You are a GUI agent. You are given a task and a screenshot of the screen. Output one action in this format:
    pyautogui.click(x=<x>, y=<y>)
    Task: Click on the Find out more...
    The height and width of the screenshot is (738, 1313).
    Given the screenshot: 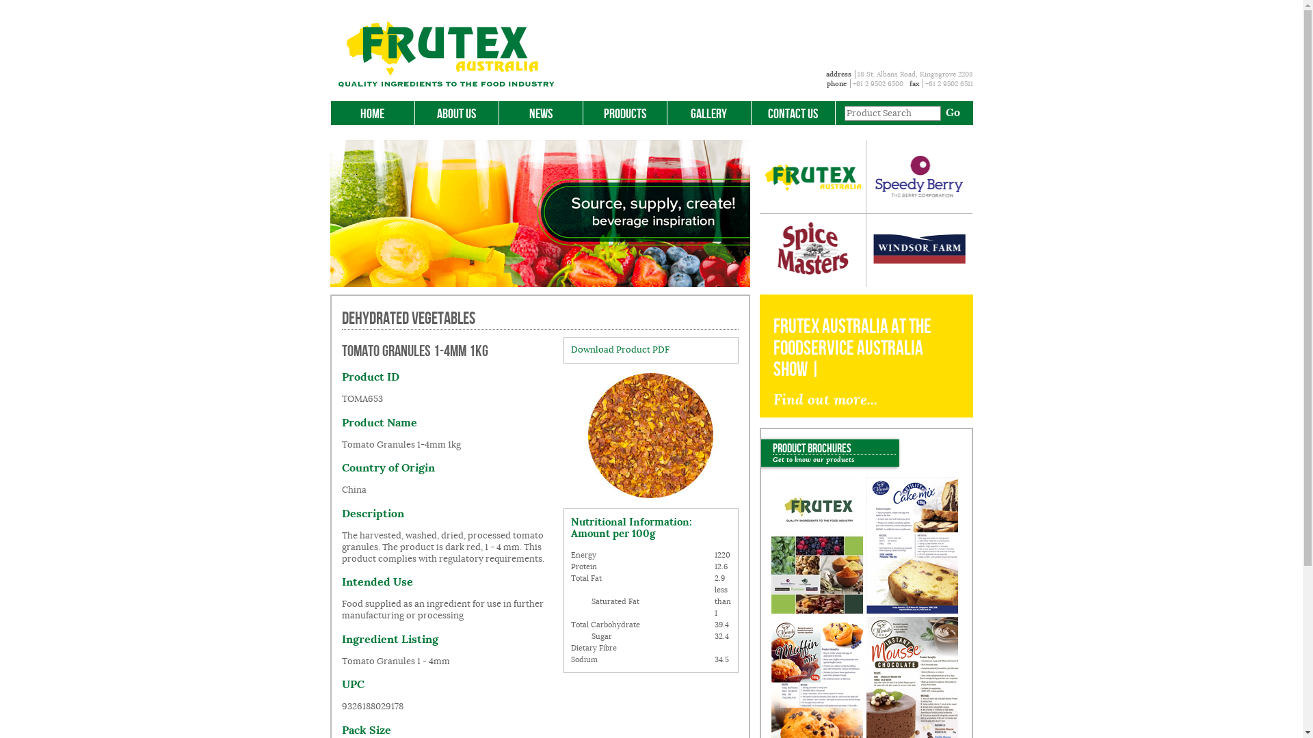 What is the action you would take?
    pyautogui.click(x=825, y=399)
    